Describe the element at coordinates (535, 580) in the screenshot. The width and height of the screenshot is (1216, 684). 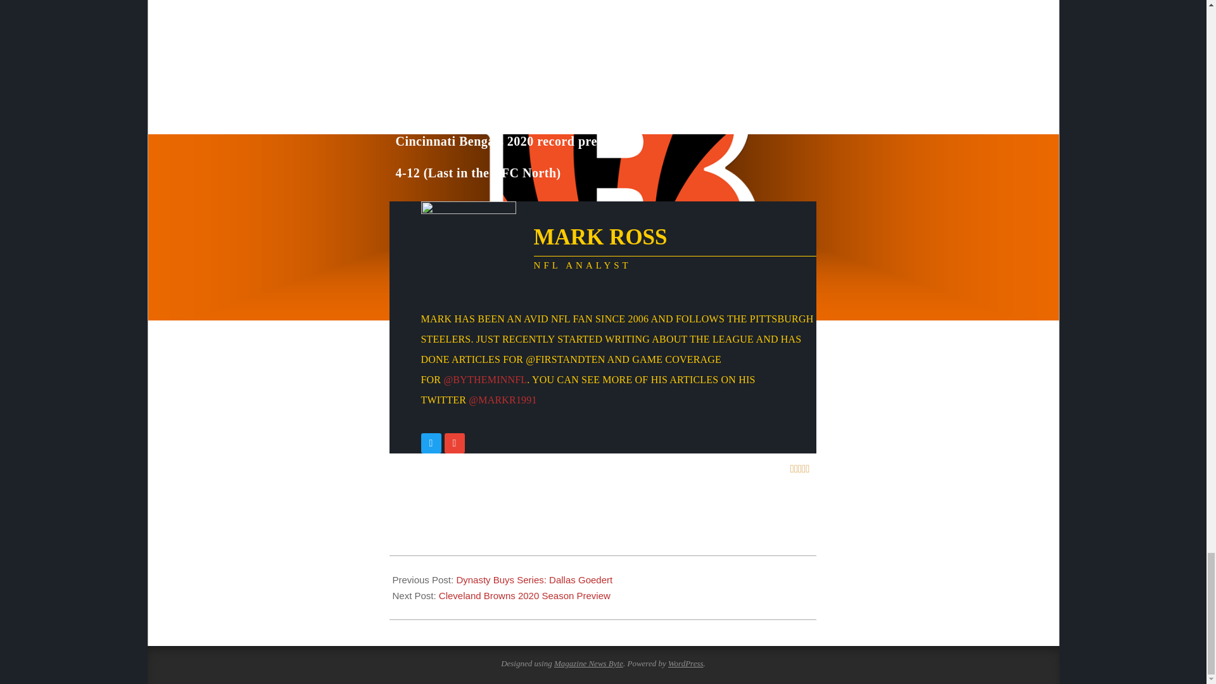
I see `Dynasty Buys Series: Dallas Goedert` at that location.